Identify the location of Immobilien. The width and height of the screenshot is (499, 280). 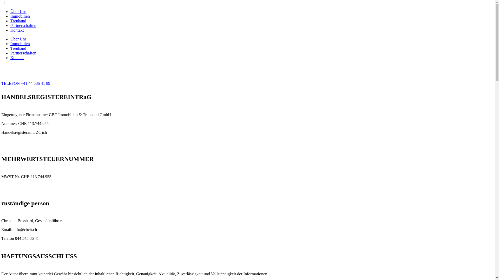
(20, 16).